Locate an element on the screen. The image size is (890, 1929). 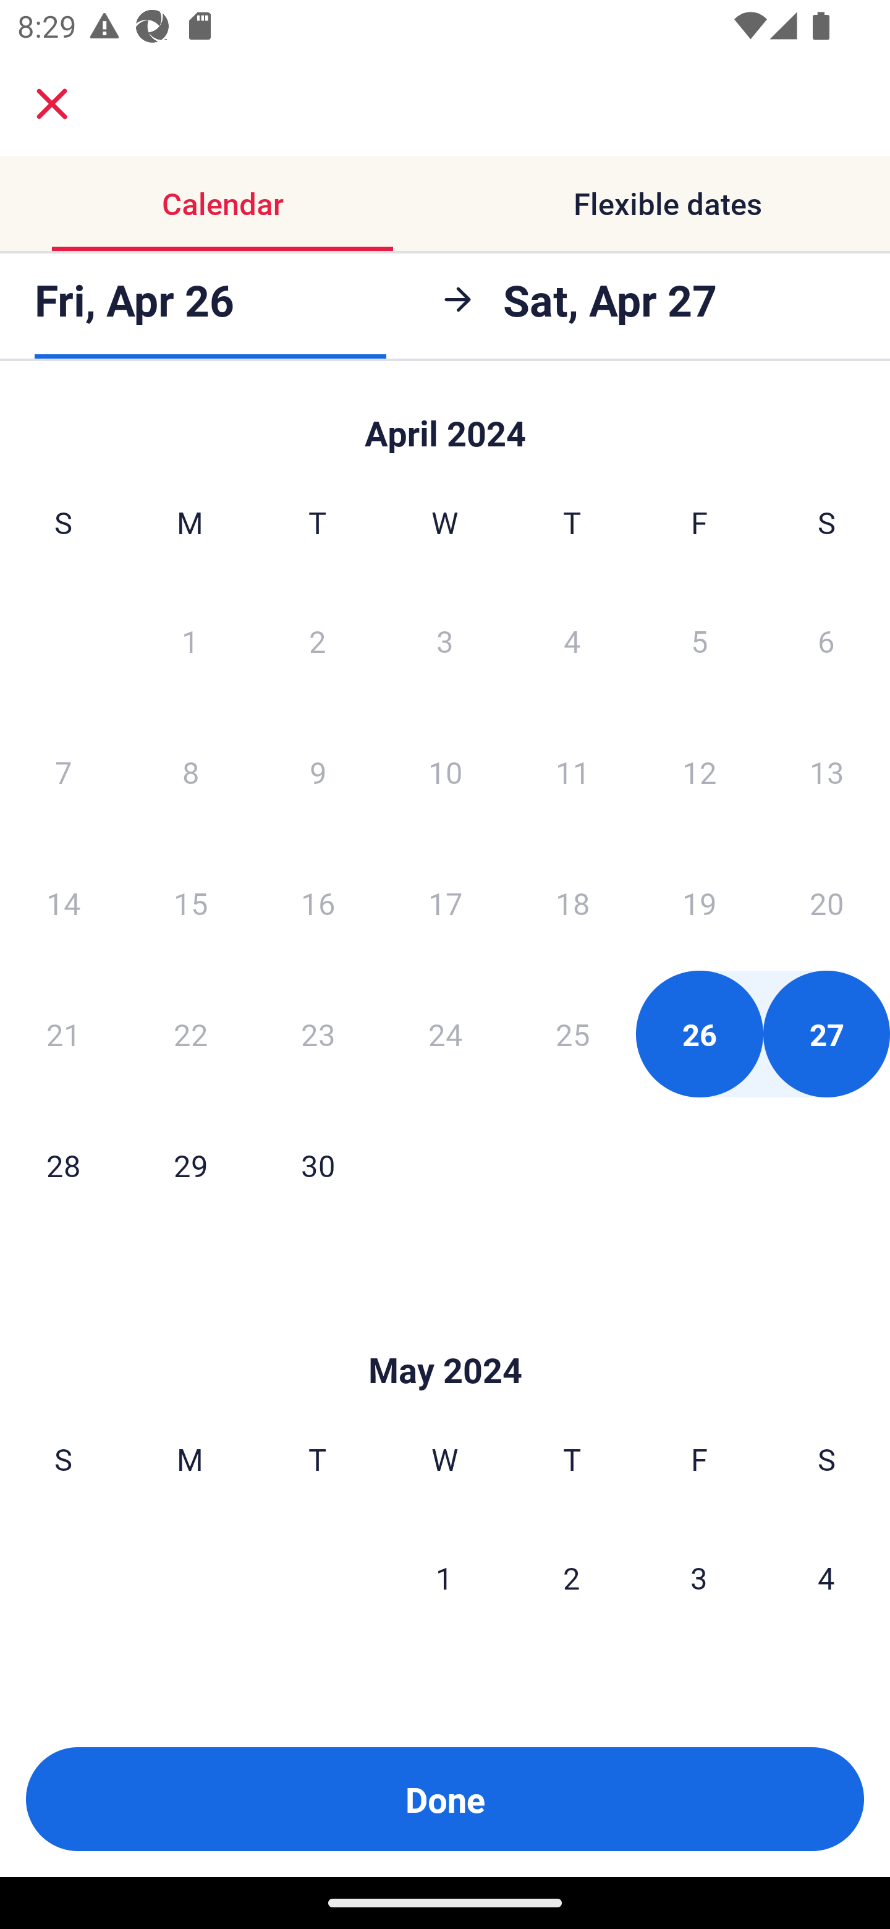
10 Wednesday, April 10, 2024 is located at coordinates (445, 772).